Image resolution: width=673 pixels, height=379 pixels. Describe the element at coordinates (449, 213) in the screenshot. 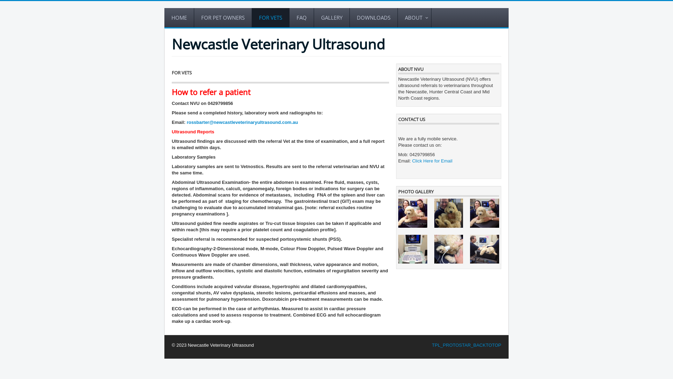

I see `Slide5` at that location.